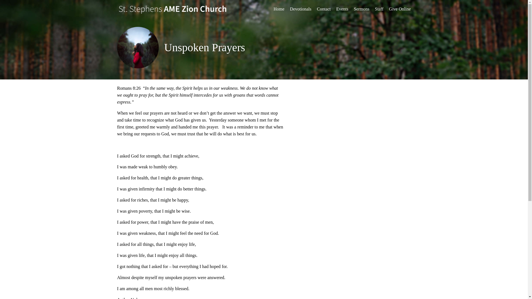 This screenshot has width=532, height=299. What do you see at coordinates (342, 9) in the screenshot?
I see `Events` at bounding box center [342, 9].